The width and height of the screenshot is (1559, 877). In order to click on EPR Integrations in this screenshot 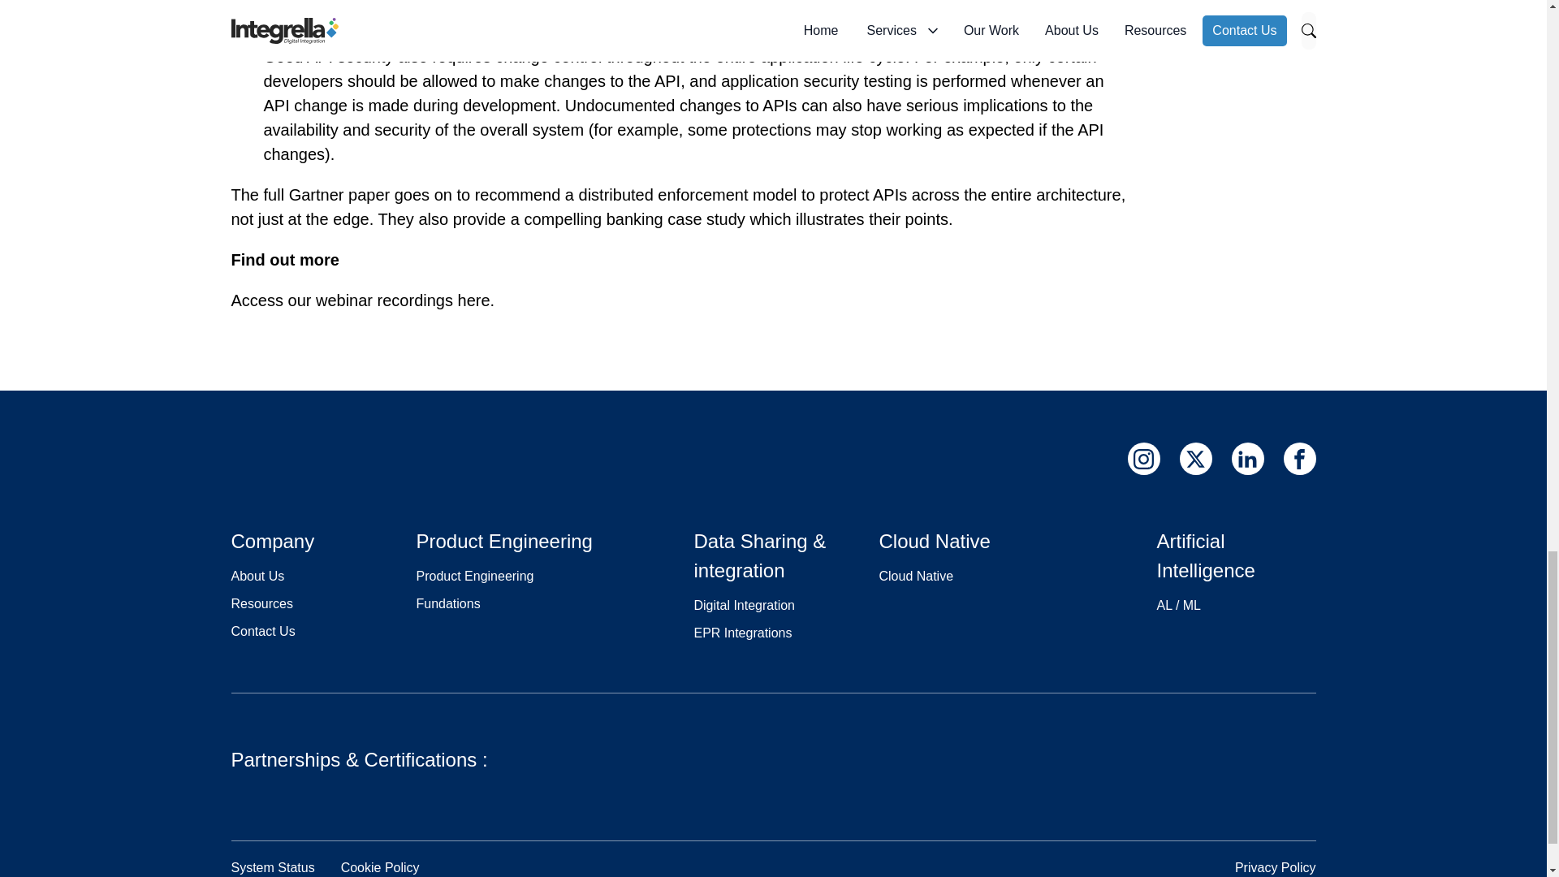, I will do `click(742, 633)`.